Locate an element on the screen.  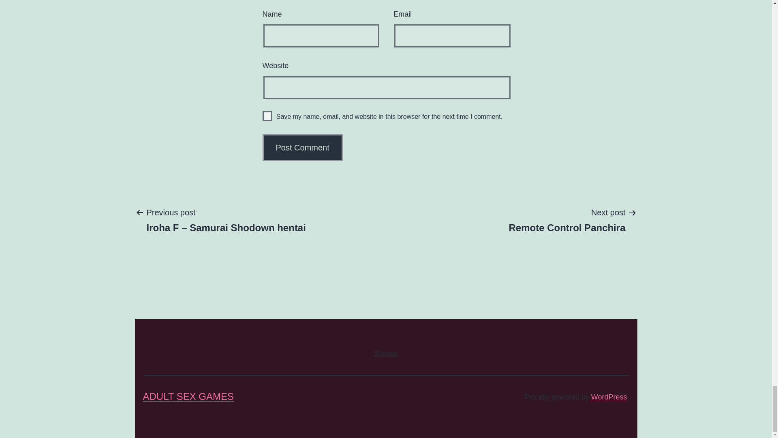
Post Comment is located at coordinates (267, 116).